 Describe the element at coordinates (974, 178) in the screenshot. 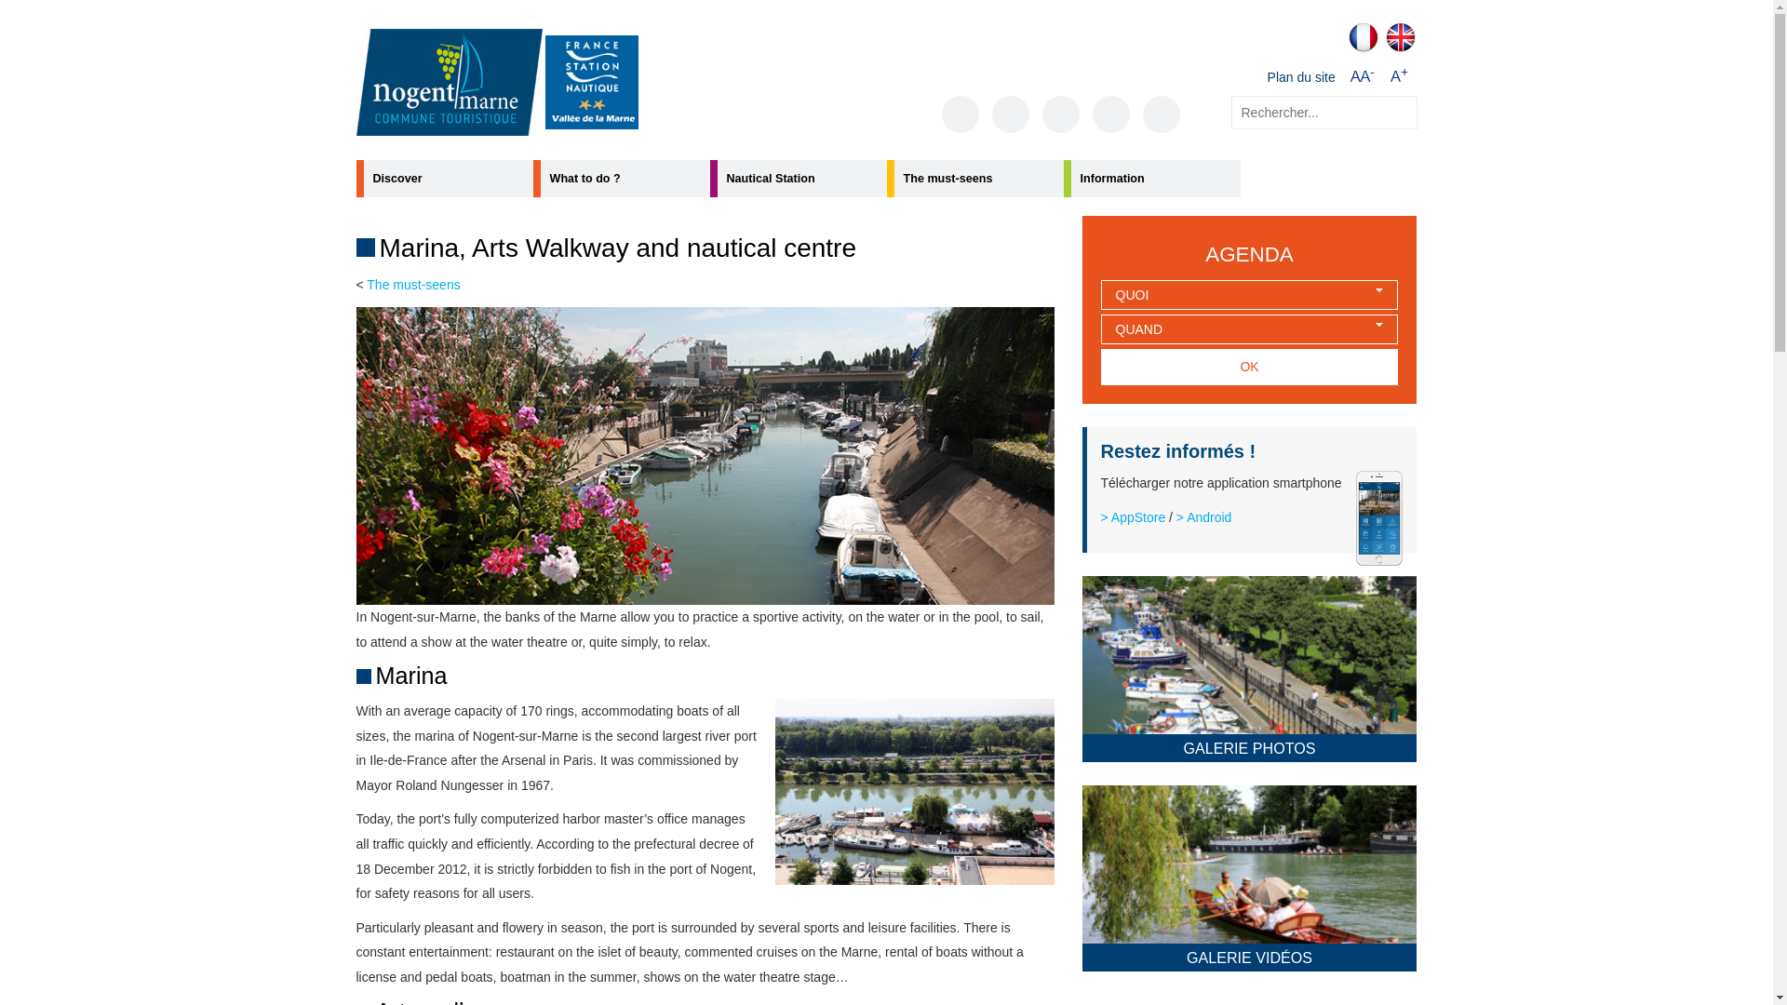

I see `The must-seens` at that location.